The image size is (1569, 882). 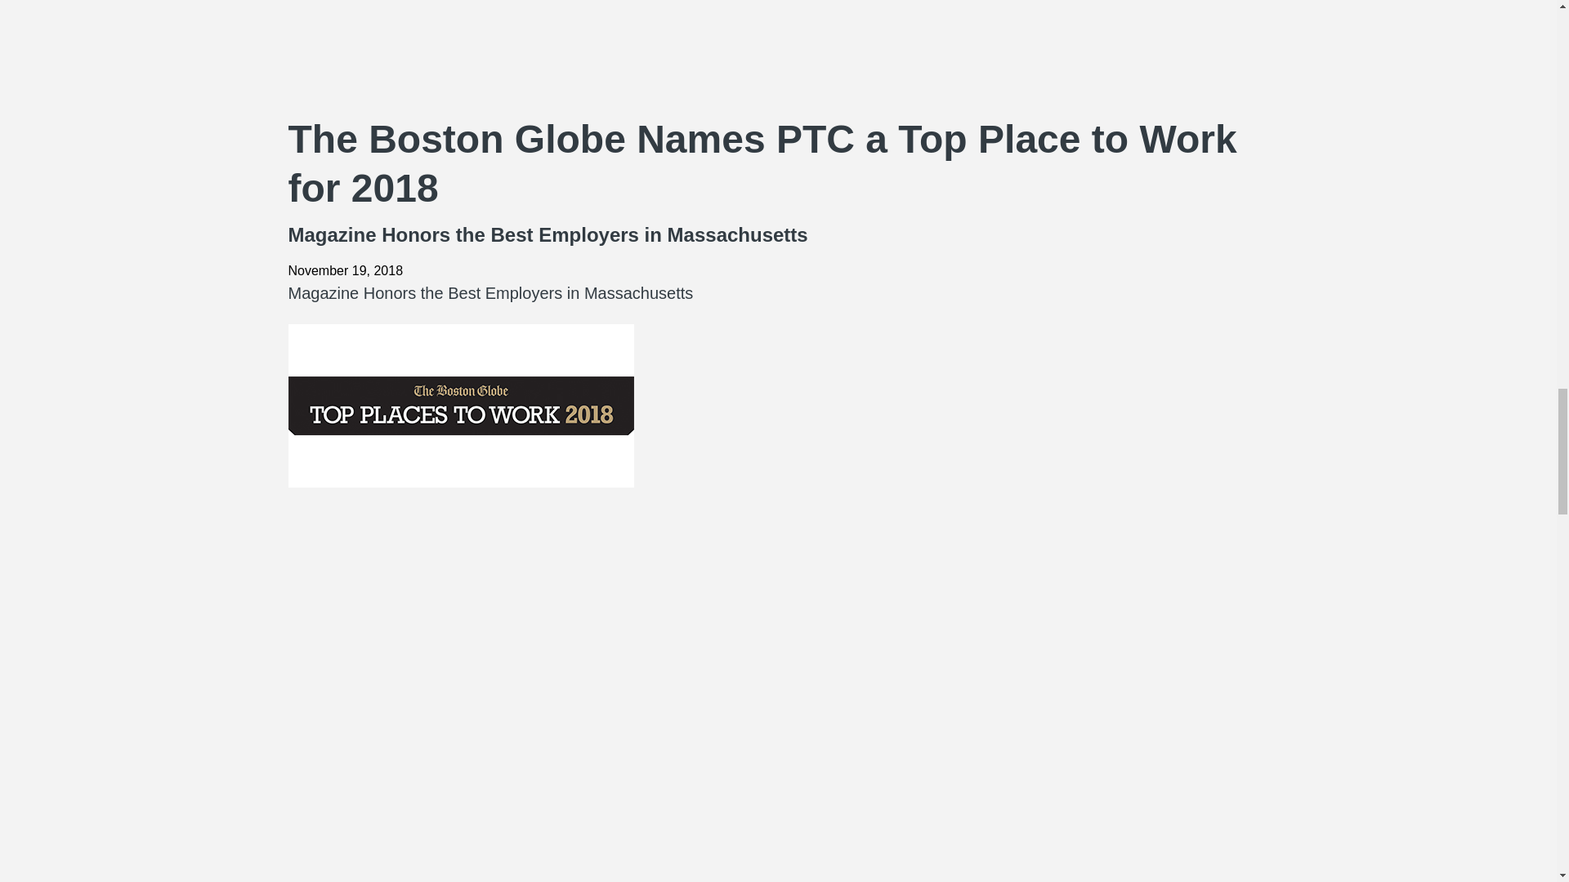 What do you see at coordinates (777, 875) in the screenshot?
I see `mail` at bounding box center [777, 875].